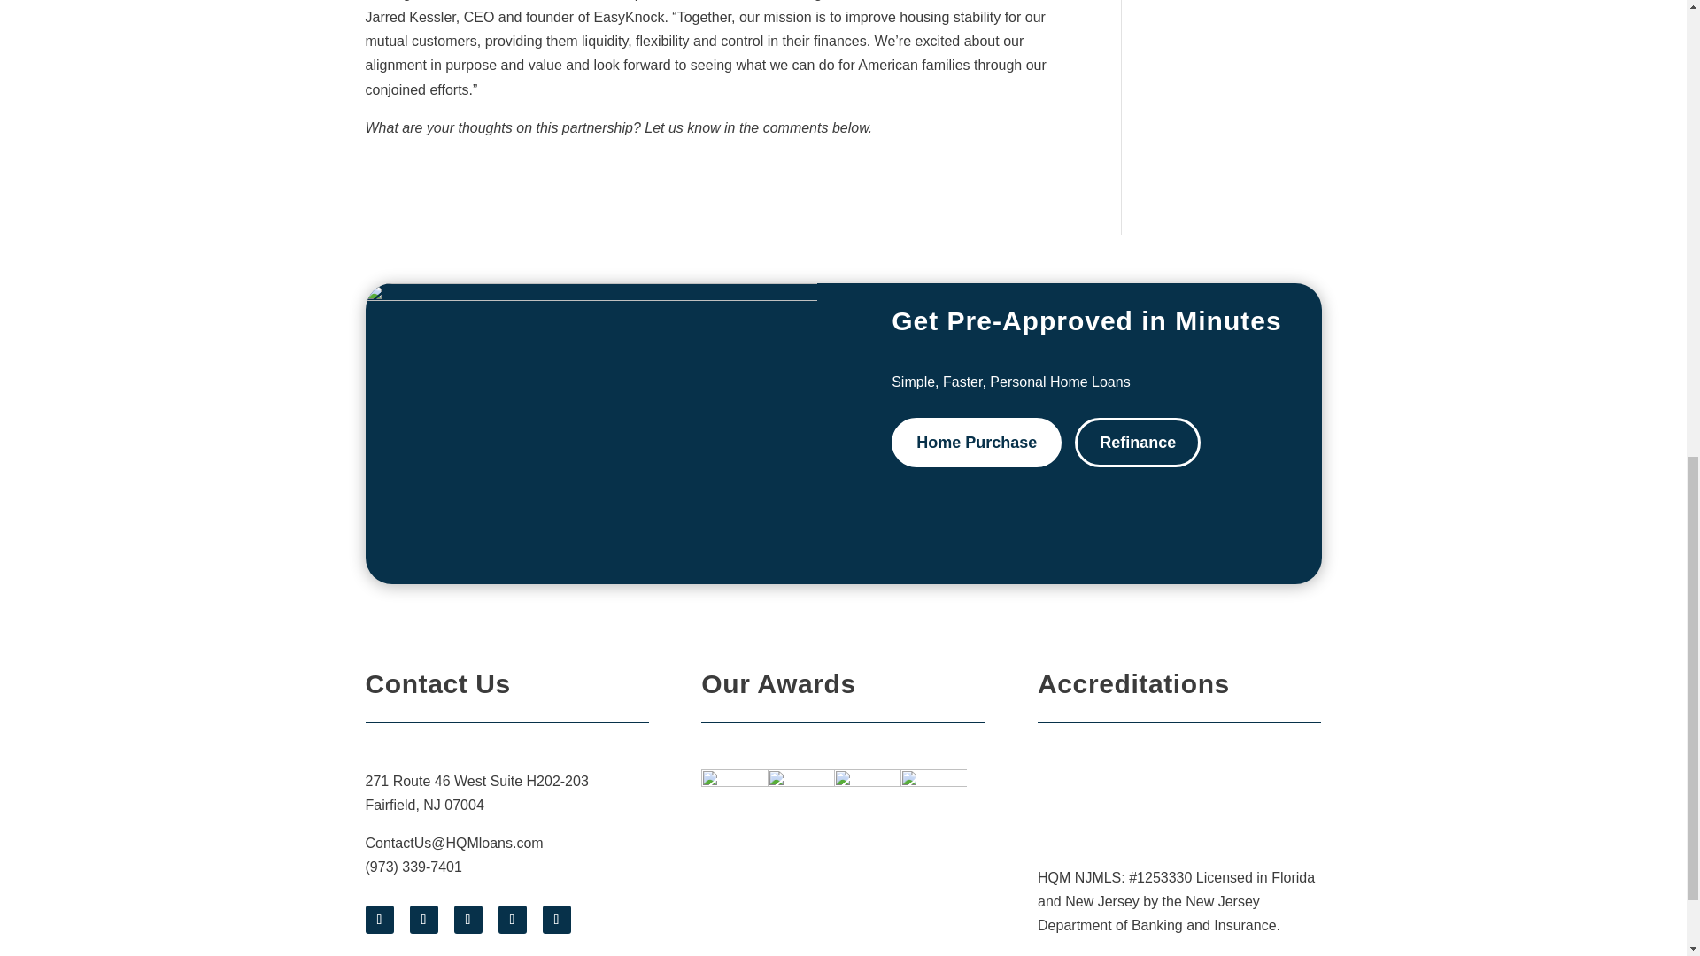 The width and height of the screenshot is (1700, 956). I want to click on Award-UWM2, so click(868, 802).